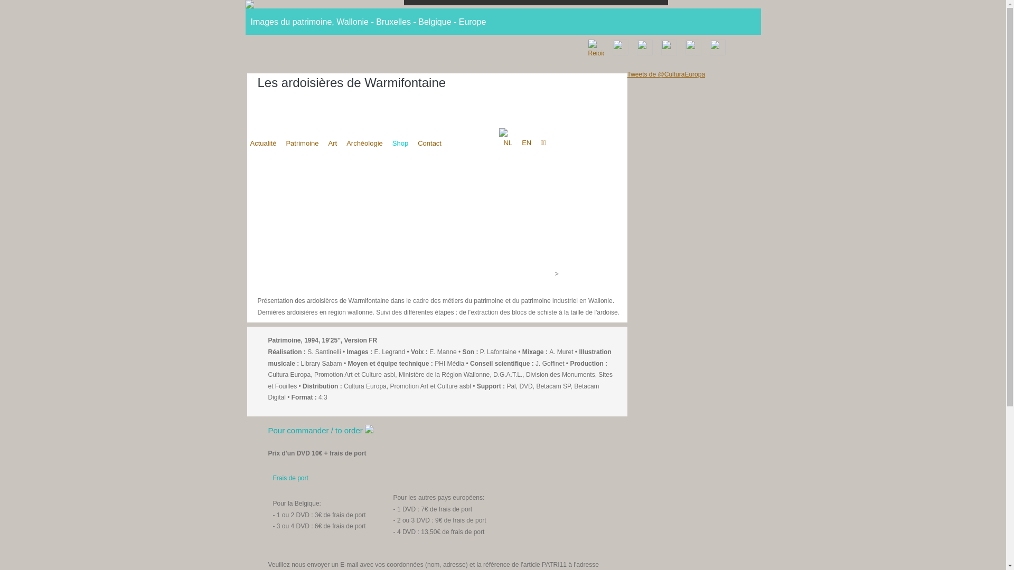 The width and height of the screenshot is (1014, 570). What do you see at coordinates (400, 144) in the screenshot?
I see `Shop` at bounding box center [400, 144].